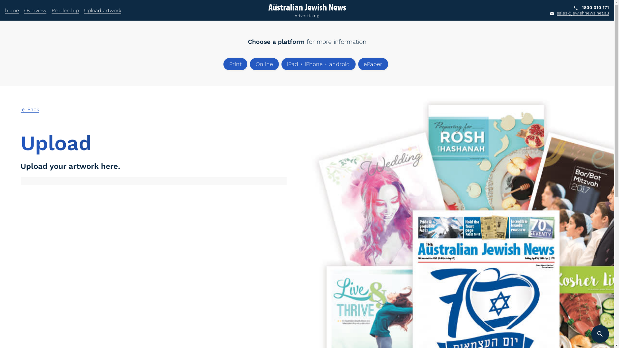 This screenshot has width=619, height=348. I want to click on cloud_upload
Upload artwork, so click(183, 286).